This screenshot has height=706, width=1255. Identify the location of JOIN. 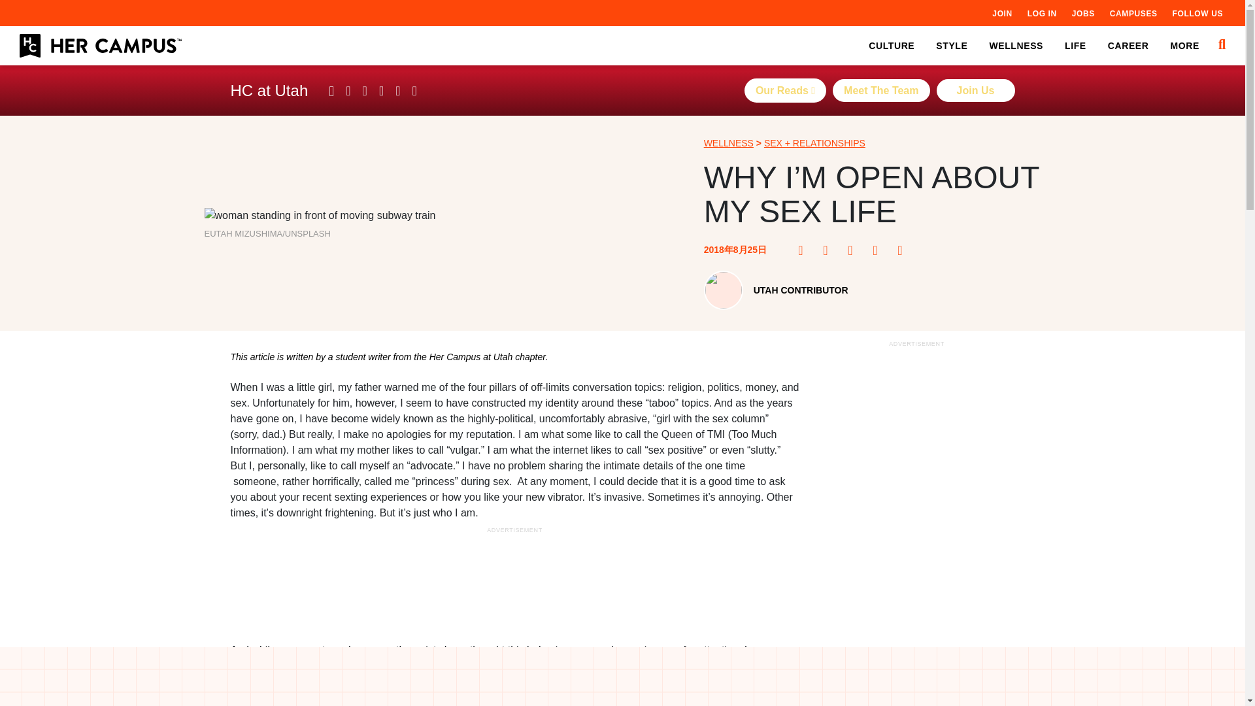
(1001, 13).